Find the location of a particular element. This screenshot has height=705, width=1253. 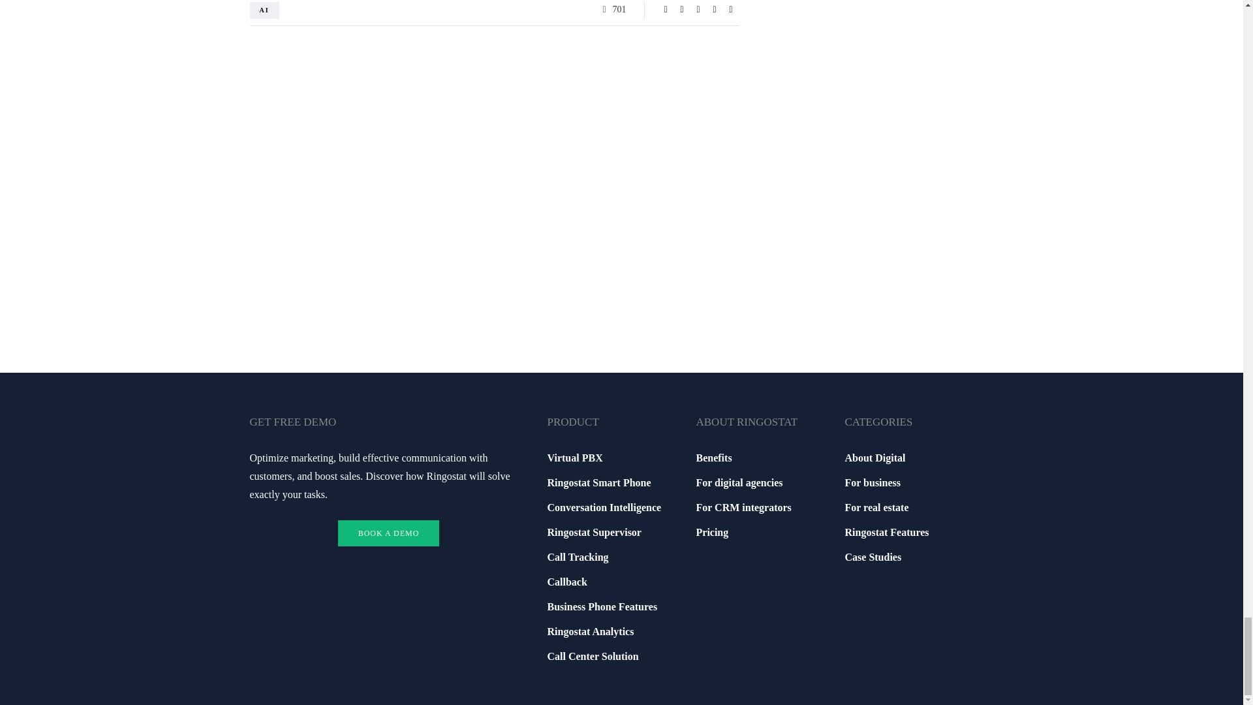

Share with Facebook is located at coordinates (666, 9).